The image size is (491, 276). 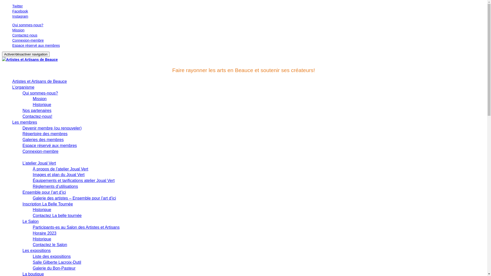 I want to click on Les membres, so click(x=25, y=122).